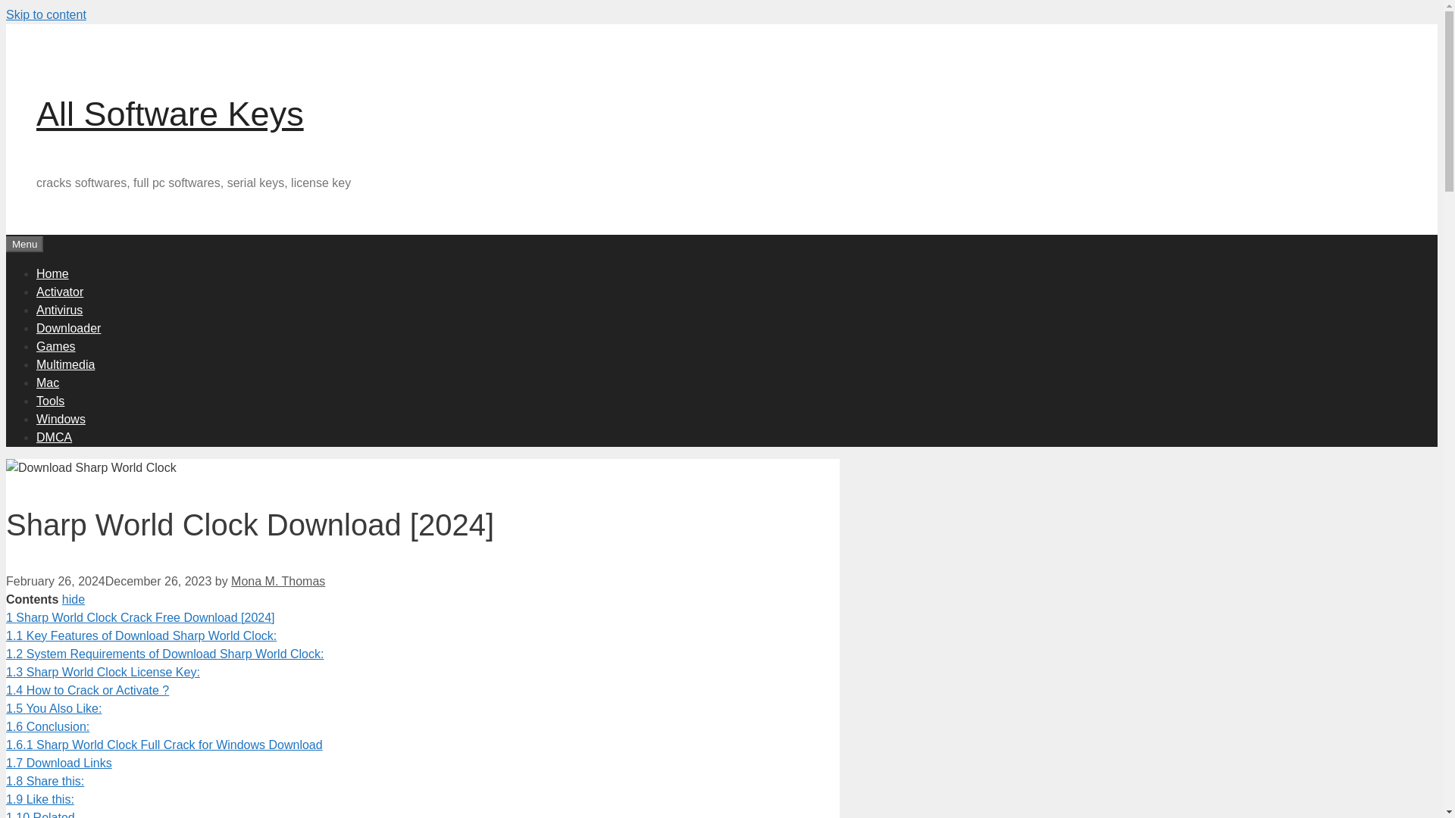 This screenshot has width=1455, height=818. Describe the element at coordinates (50, 400) in the screenshot. I see `Tools` at that location.